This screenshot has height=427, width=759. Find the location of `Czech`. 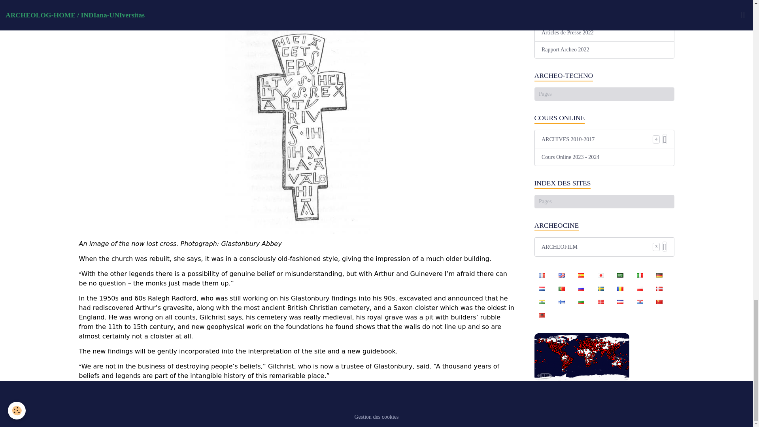

Czech is located at coordinates (620, 111).